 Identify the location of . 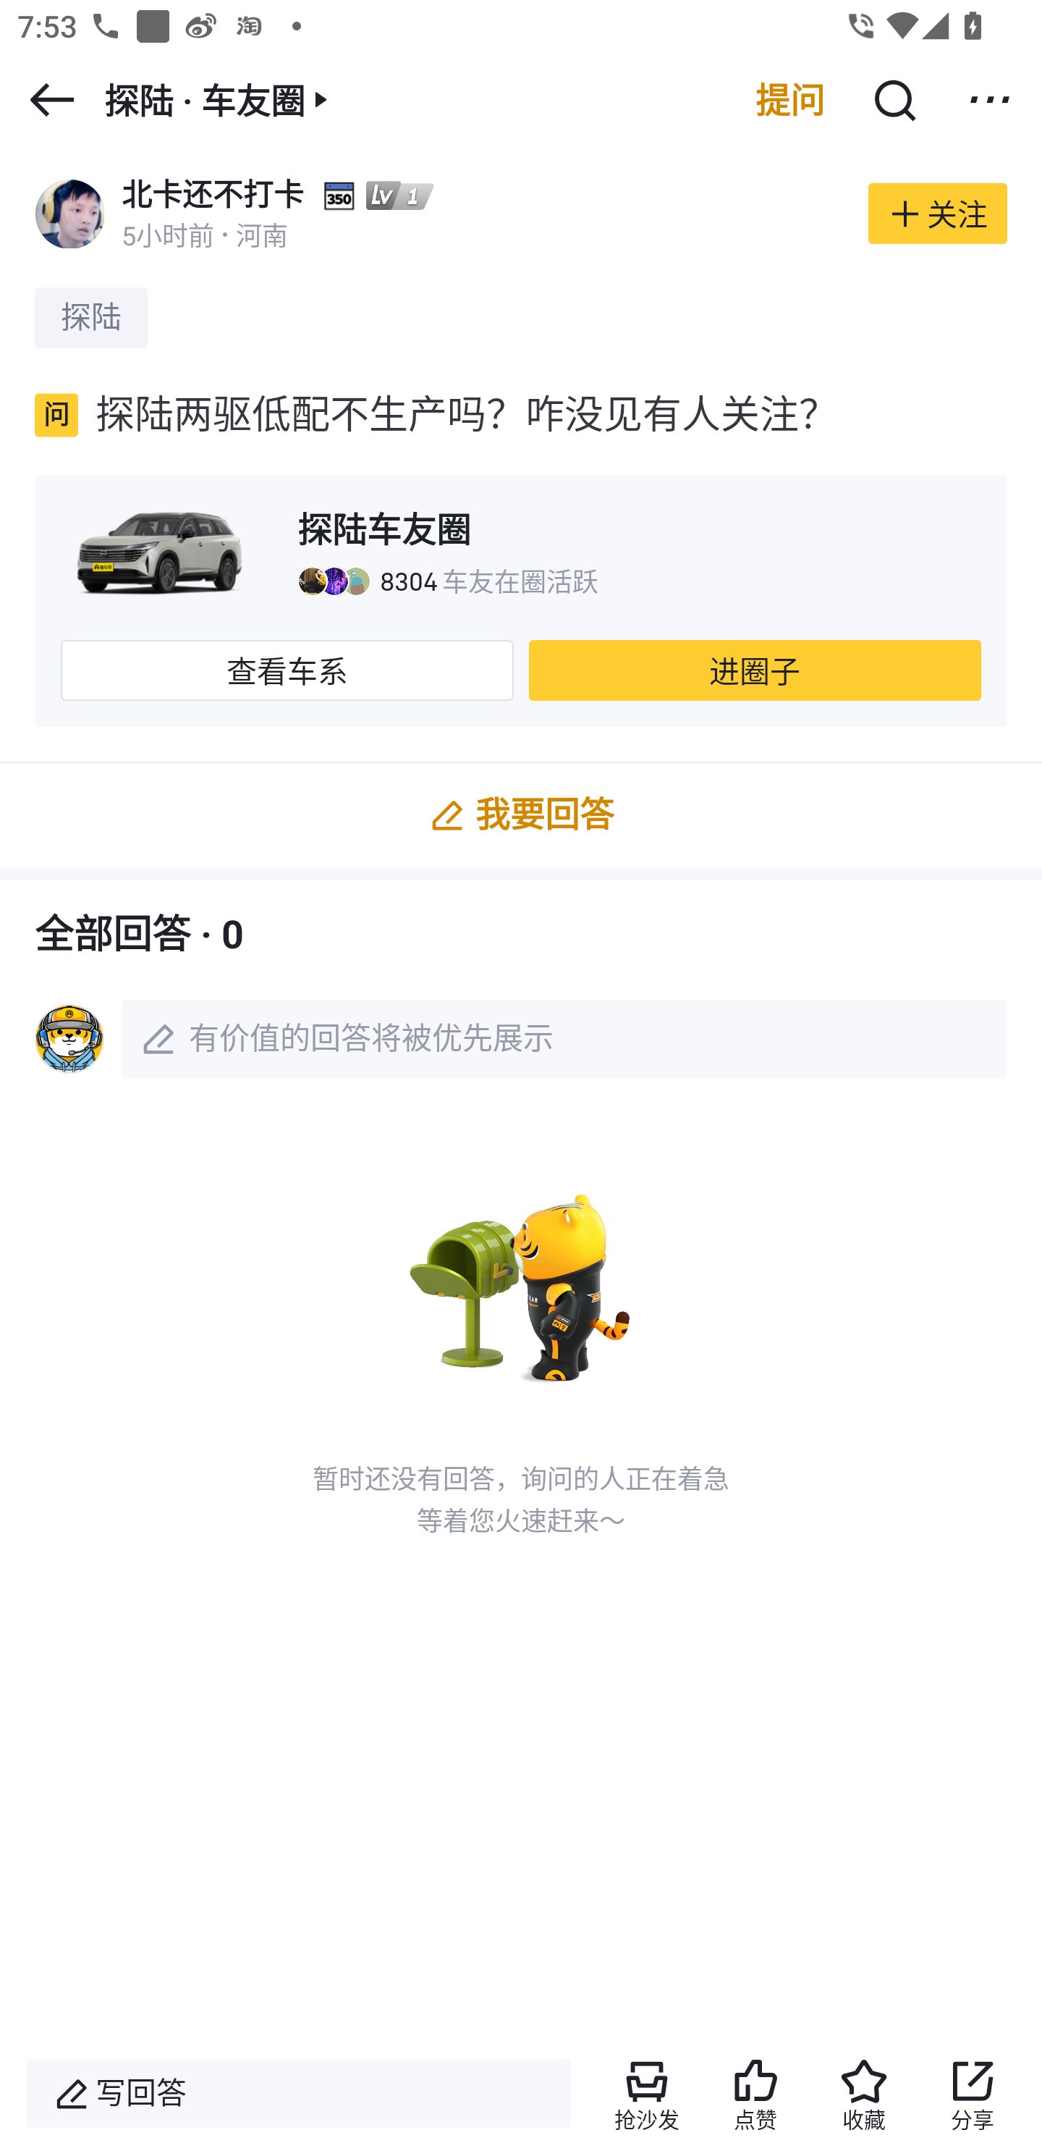
(52, 100).